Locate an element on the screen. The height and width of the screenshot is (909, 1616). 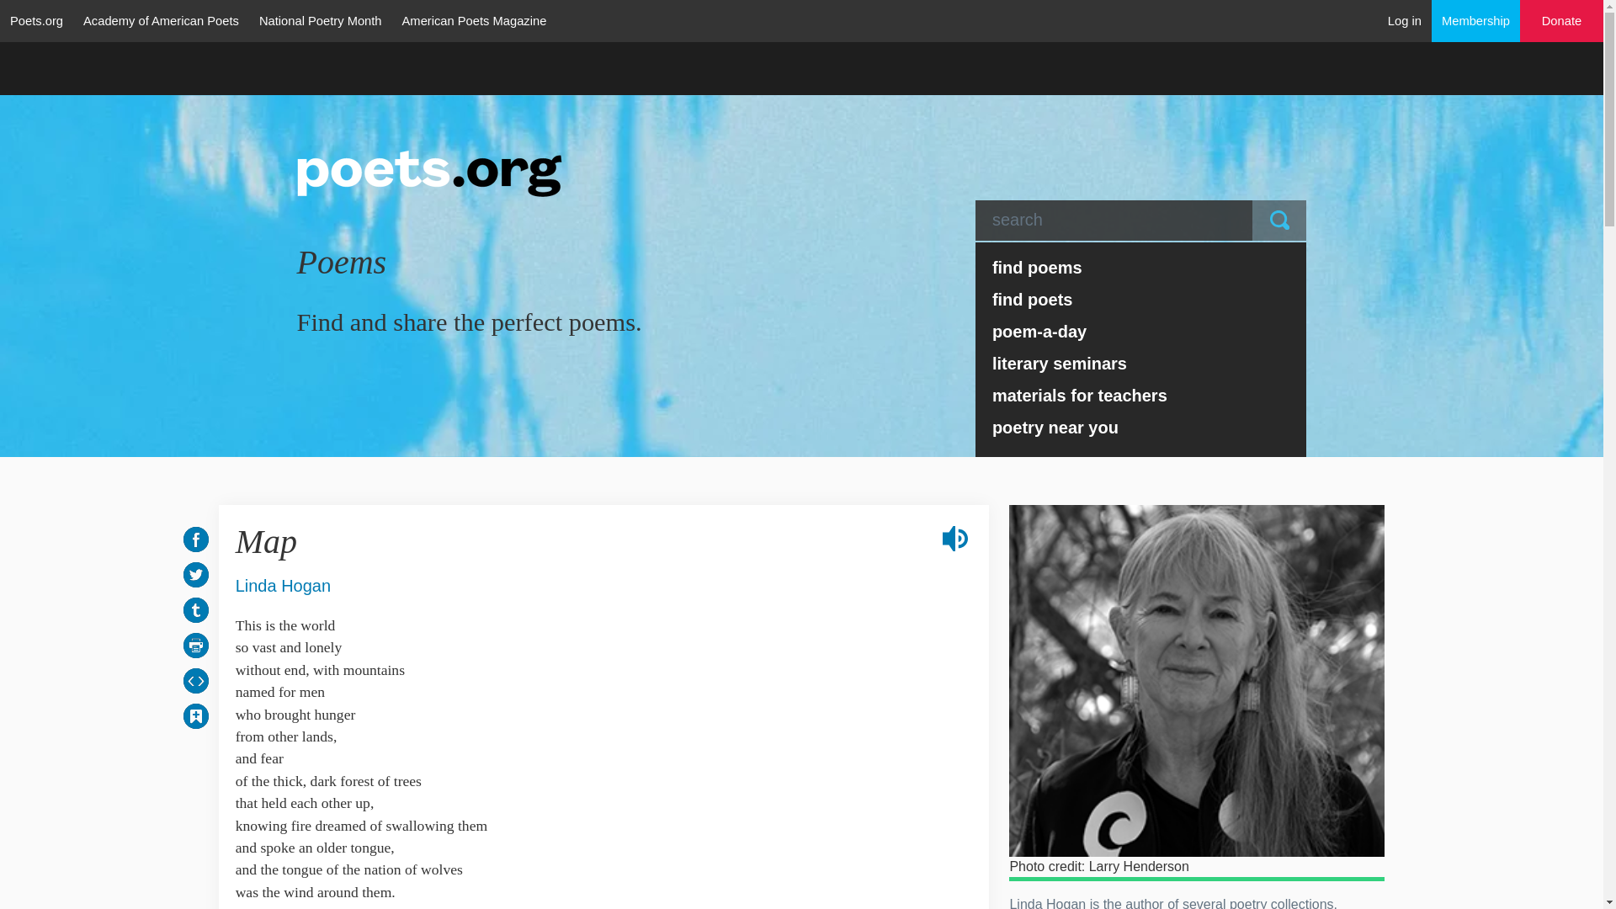
Academy of American Poets is located at coordinates (160, 20).